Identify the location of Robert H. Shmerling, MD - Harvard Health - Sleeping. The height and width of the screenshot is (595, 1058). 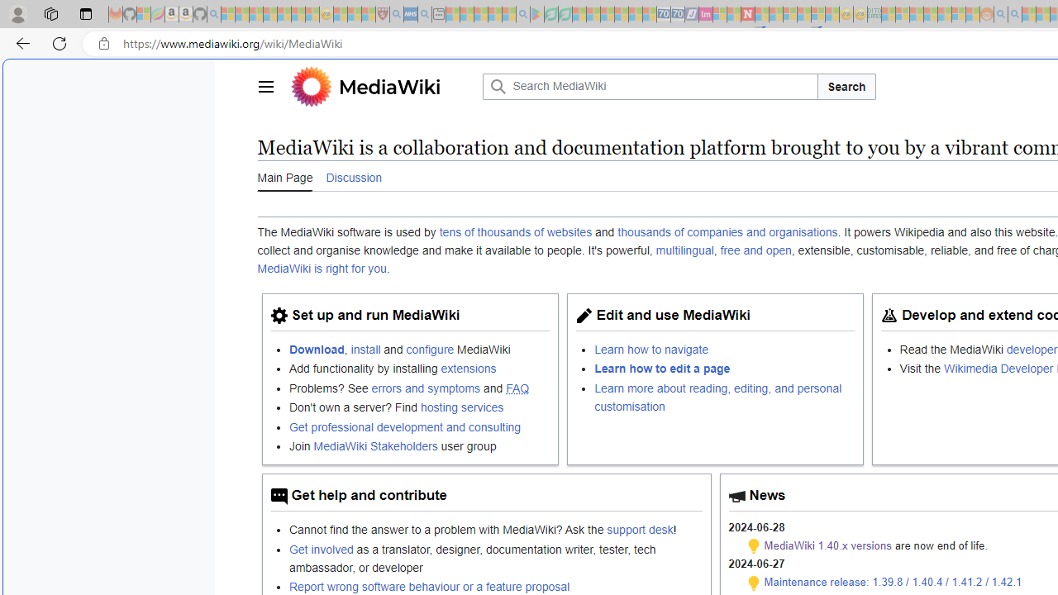
(382, 15).